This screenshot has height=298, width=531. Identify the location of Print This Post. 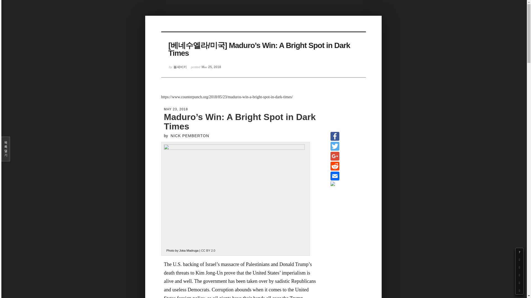
(332, 183).